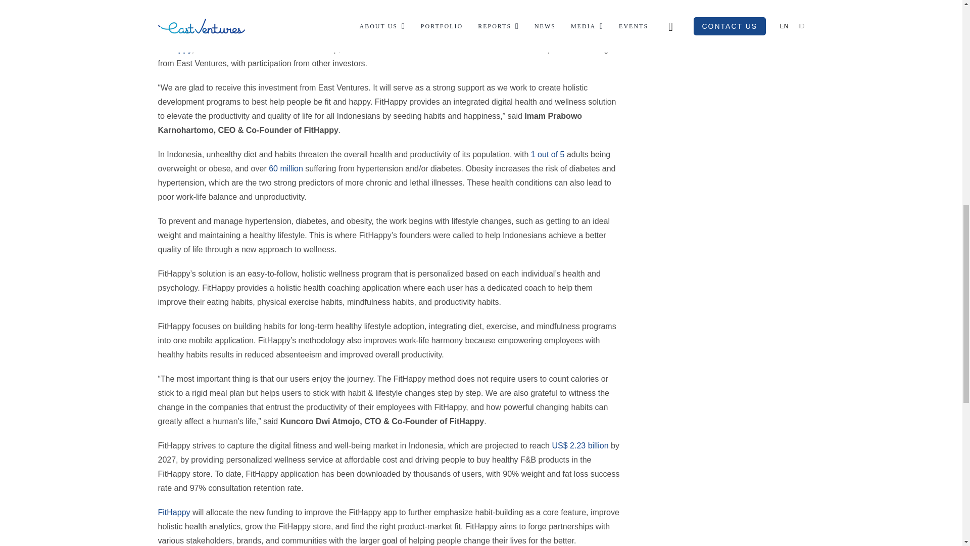 Image resolution: width=970 pixels, height=546 pixels. I want to click on 1 out of 5, so click(548, 155).